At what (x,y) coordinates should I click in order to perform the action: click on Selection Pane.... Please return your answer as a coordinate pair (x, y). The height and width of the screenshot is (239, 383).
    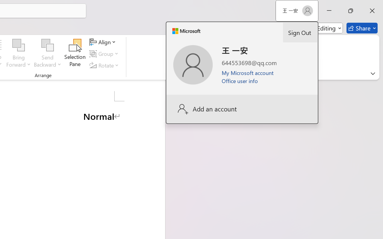
    Looking at the image, I should click on (75, 54).